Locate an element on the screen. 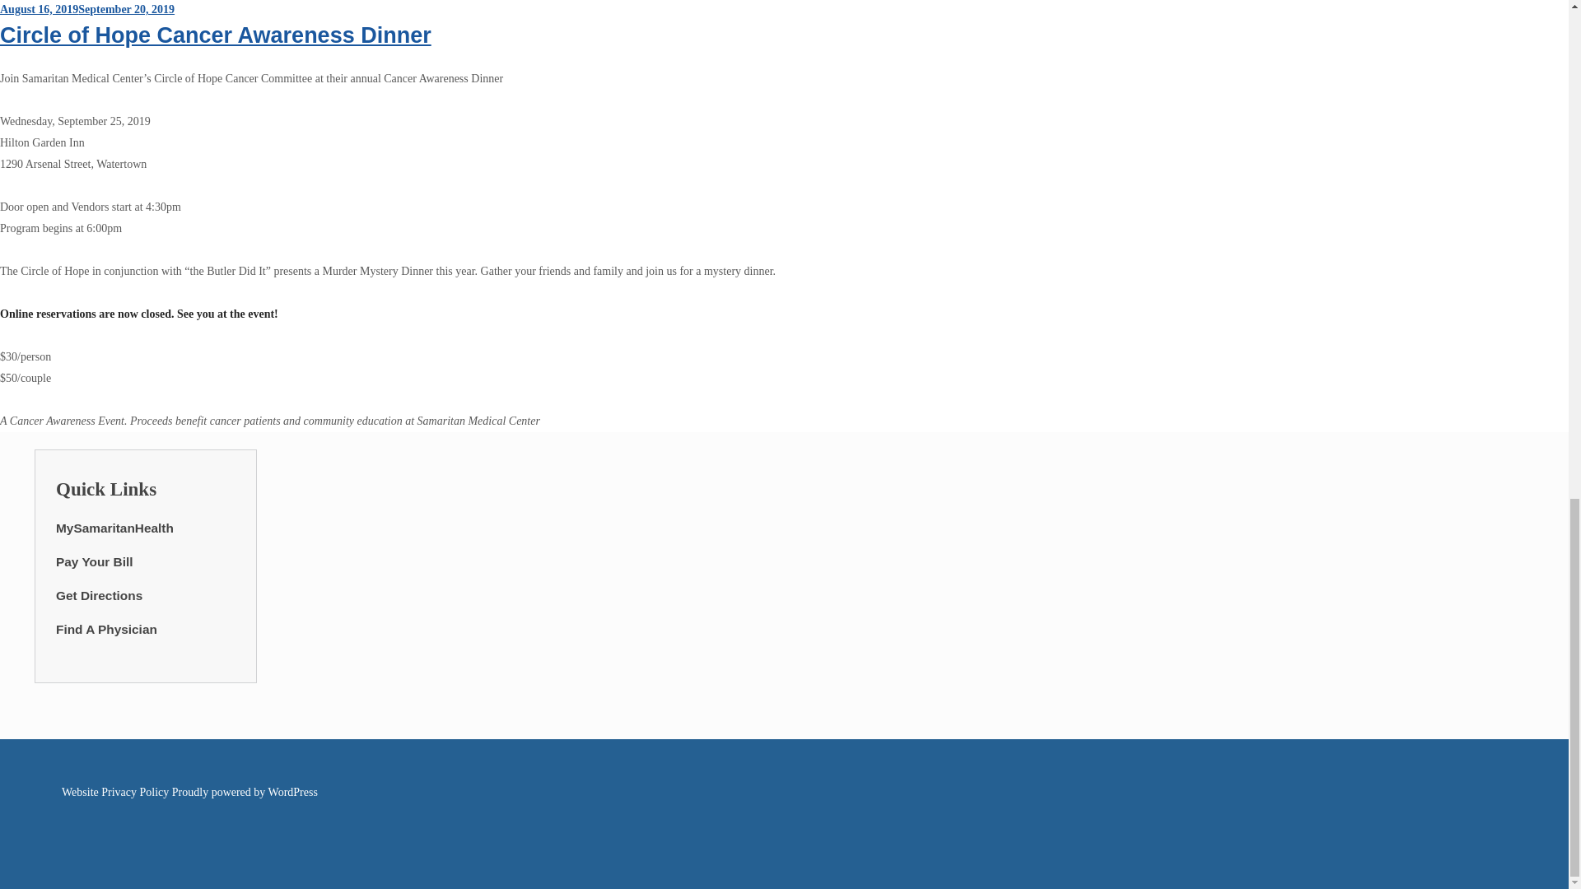 The width and height of the screenshot is (1581, 889). Get Directions is located at coordinates (99, 595).